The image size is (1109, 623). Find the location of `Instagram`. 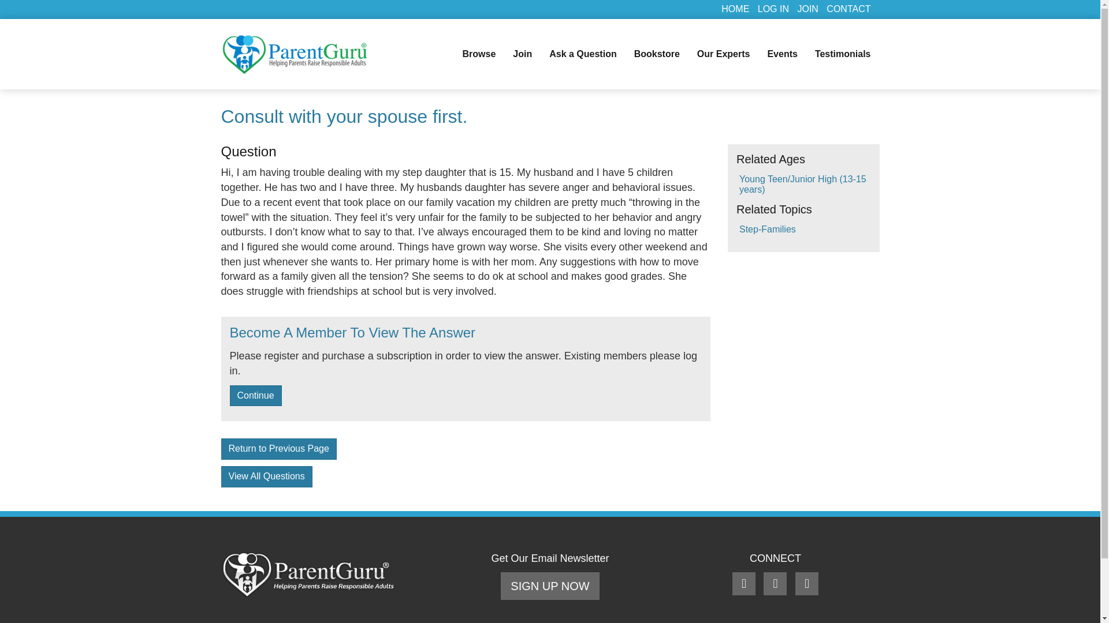

Instagram is located at coordinates (807, 584).